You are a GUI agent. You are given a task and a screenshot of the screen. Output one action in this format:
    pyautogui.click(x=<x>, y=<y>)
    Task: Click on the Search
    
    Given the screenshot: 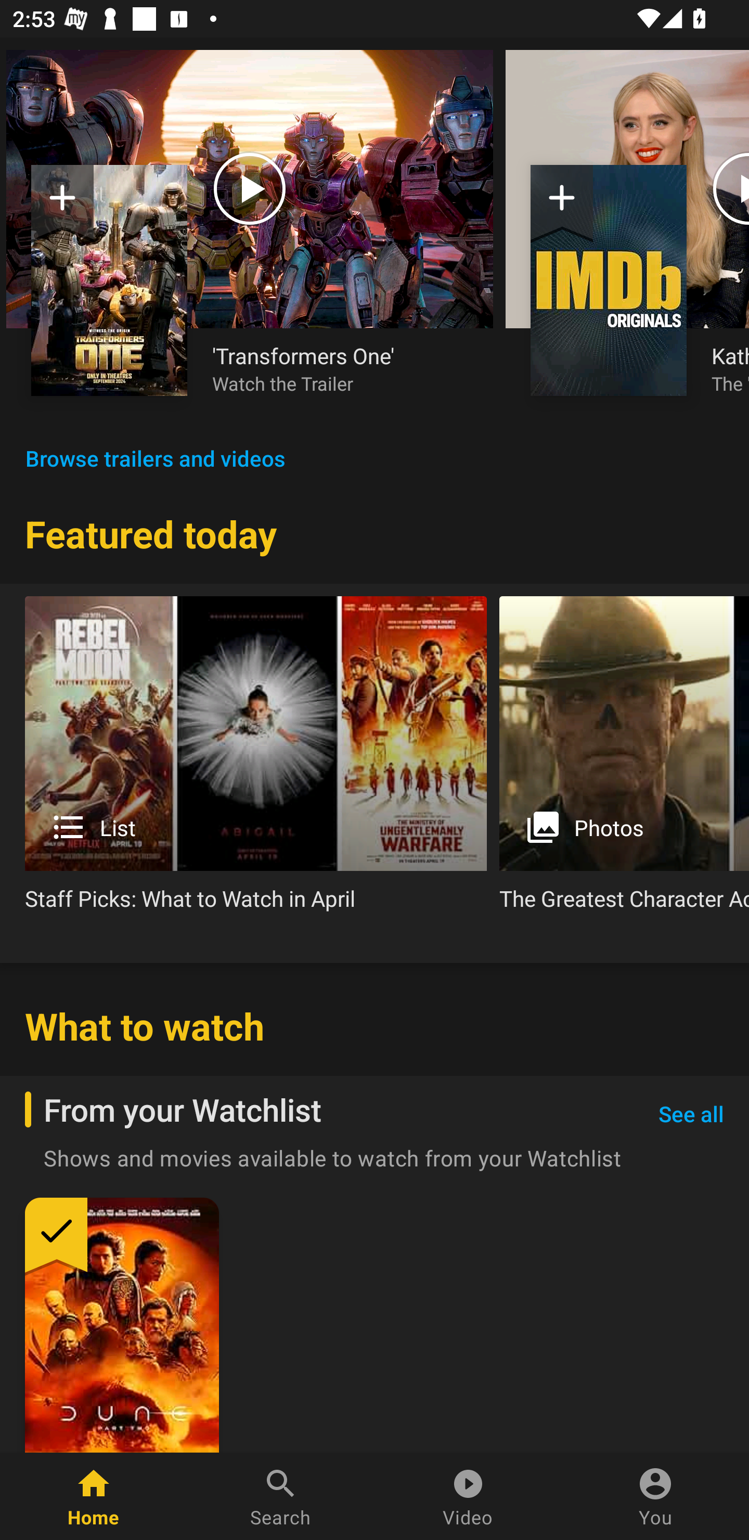 What is the action you would take?
    pyautogui.click(x=281, y=1496)
    